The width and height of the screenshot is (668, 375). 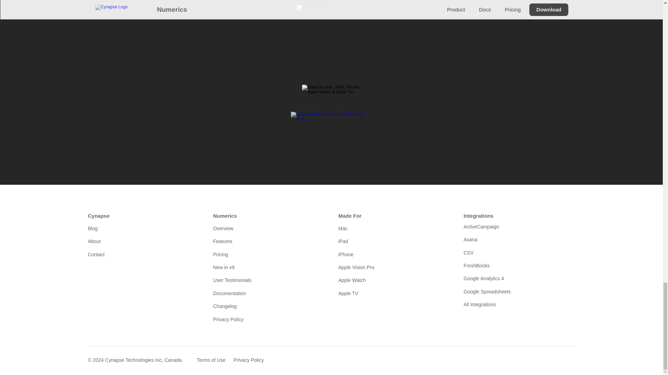 I want to click on Overview, so click(x=269, y=228).